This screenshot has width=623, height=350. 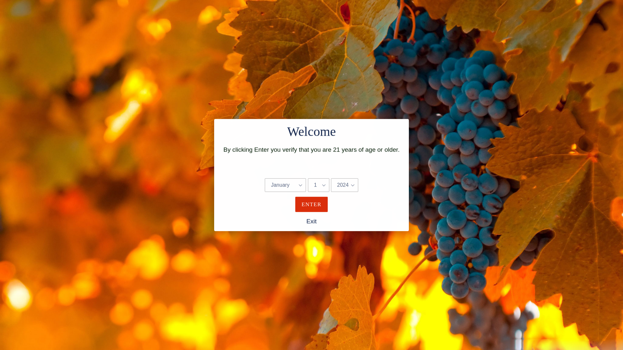 I want to click on Cart, so click(x=597, y=24).